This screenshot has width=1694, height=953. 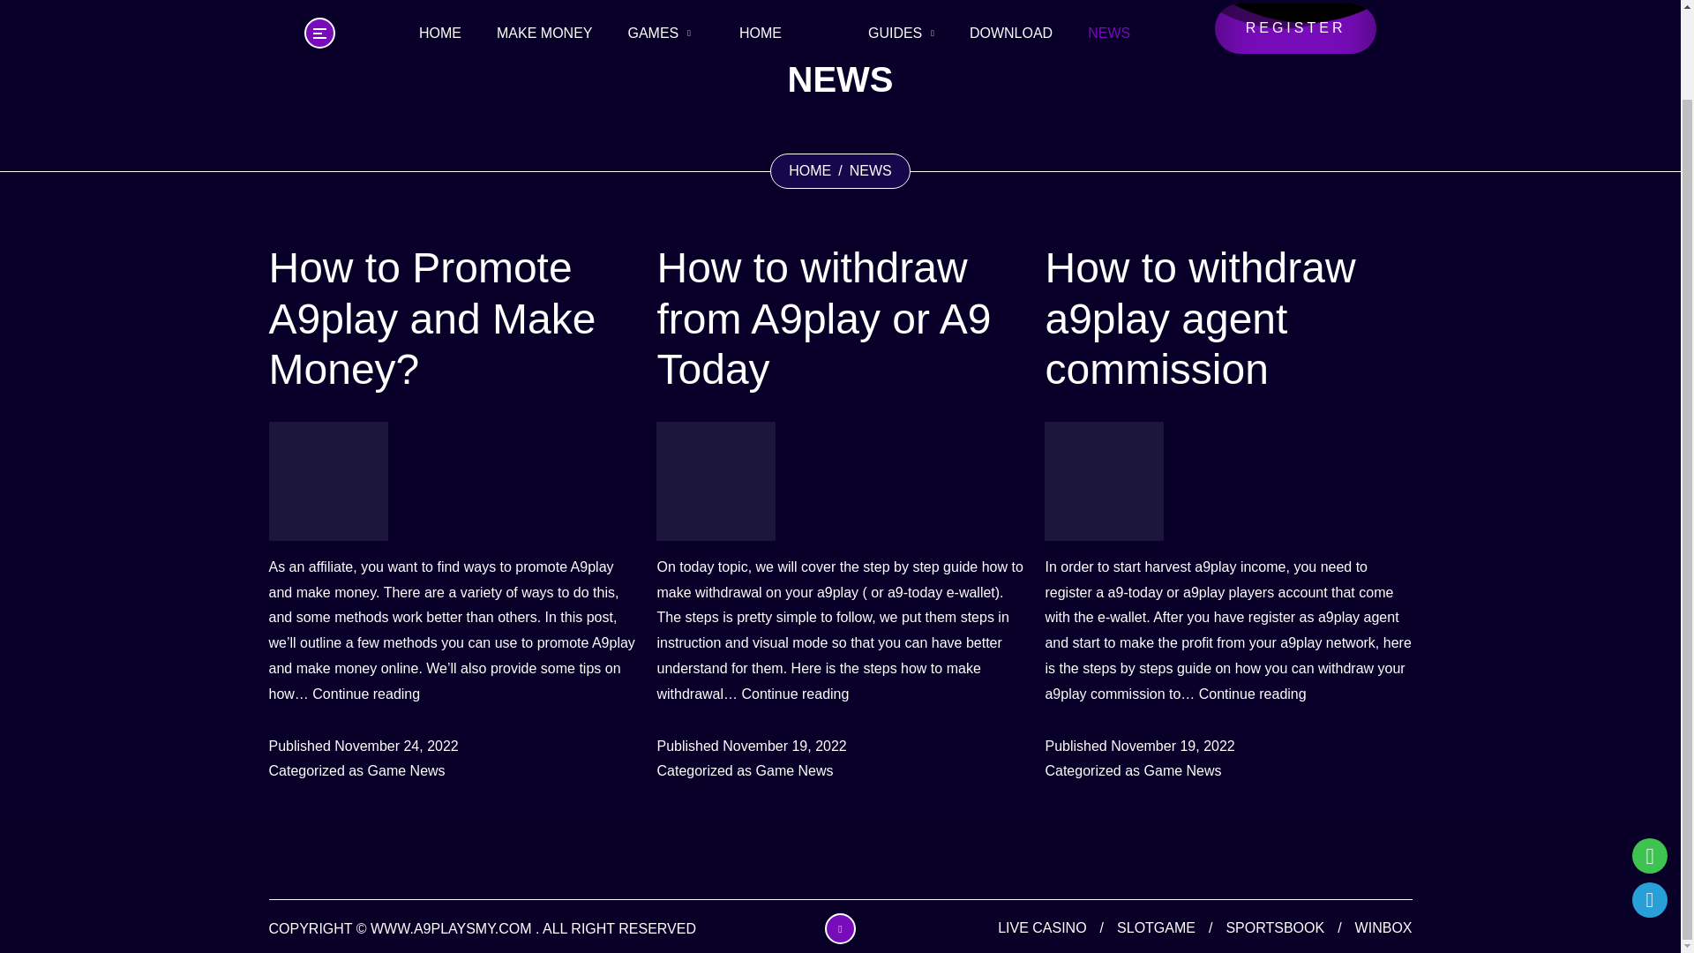 I want to click on HOME, so click(x=840, y=319).